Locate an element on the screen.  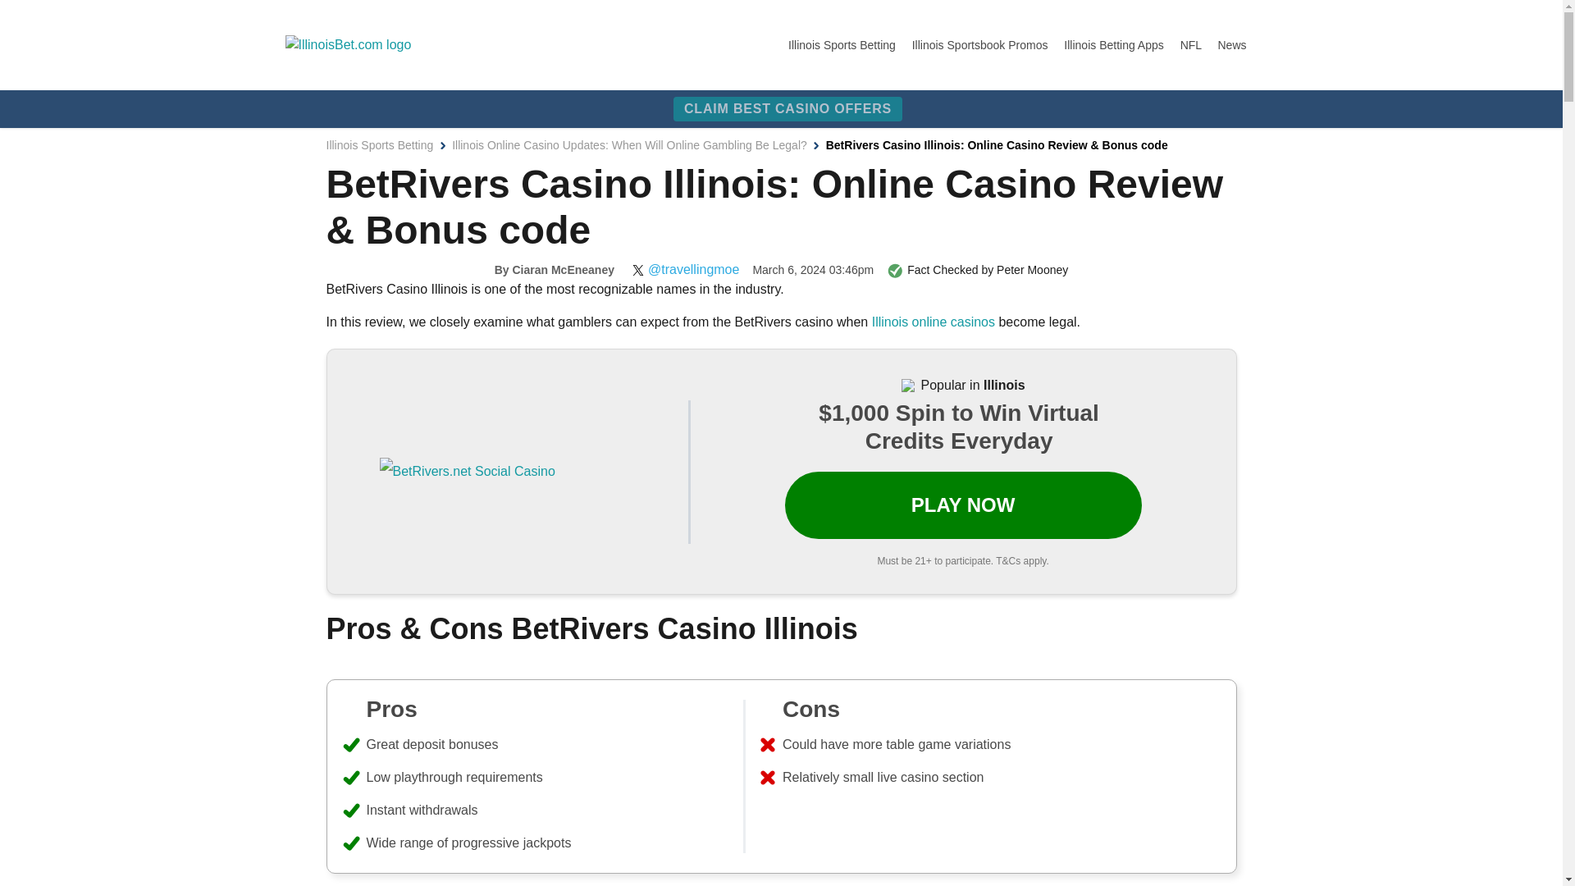
IllinoisBet.com logo is located at coordinates (348, 44).